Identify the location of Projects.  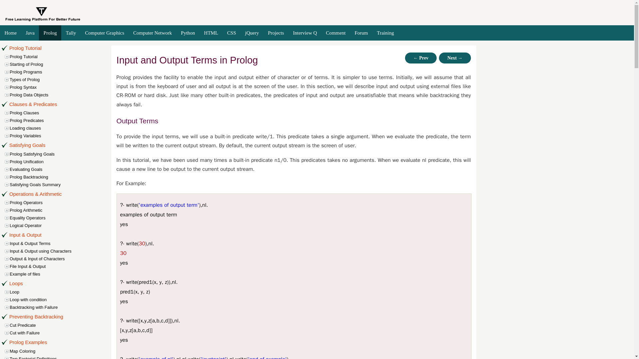
(276, 33).